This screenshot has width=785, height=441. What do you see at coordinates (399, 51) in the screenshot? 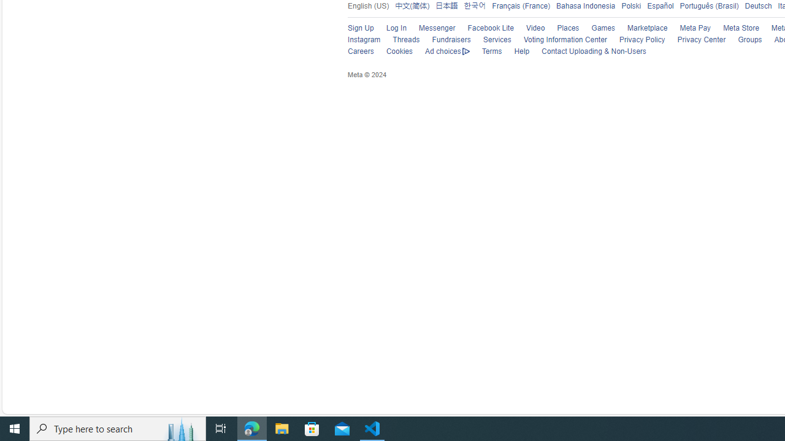
I see `Cookies` at bounding box center [399, 51].